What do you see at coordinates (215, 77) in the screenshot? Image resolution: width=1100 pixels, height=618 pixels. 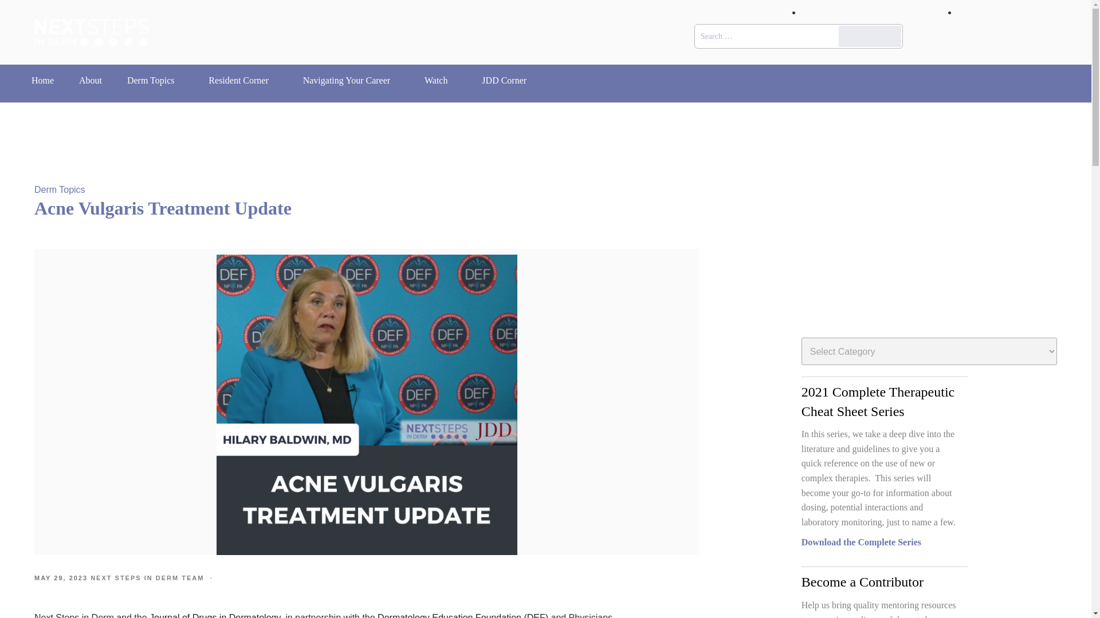 I see `NEXT STEPS IN DERMATOLOGY` at bounding box center [215, 77].